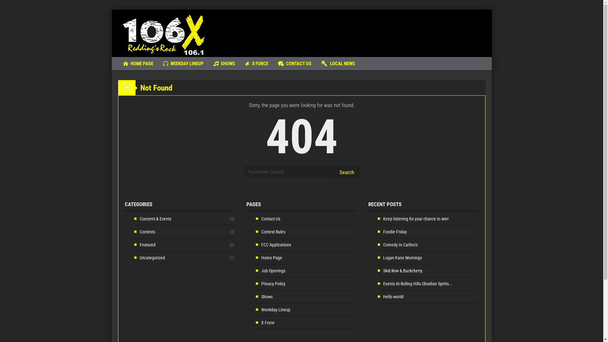 This screenshot has width=608, height=342. What do you see at coordinates (153, 219) in the screenshot?
I see `Concerts & Events` at bounding box center [153, 219].